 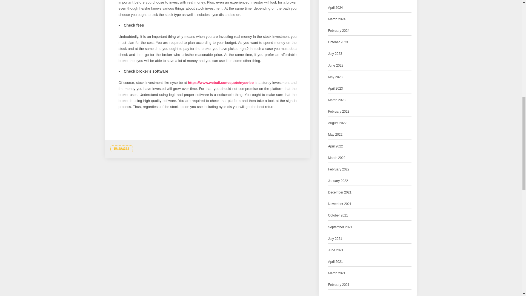 What do you see at coordinates (337, 158) in the screenshot?
I see `March 2022` at bounding box center [337, 158].